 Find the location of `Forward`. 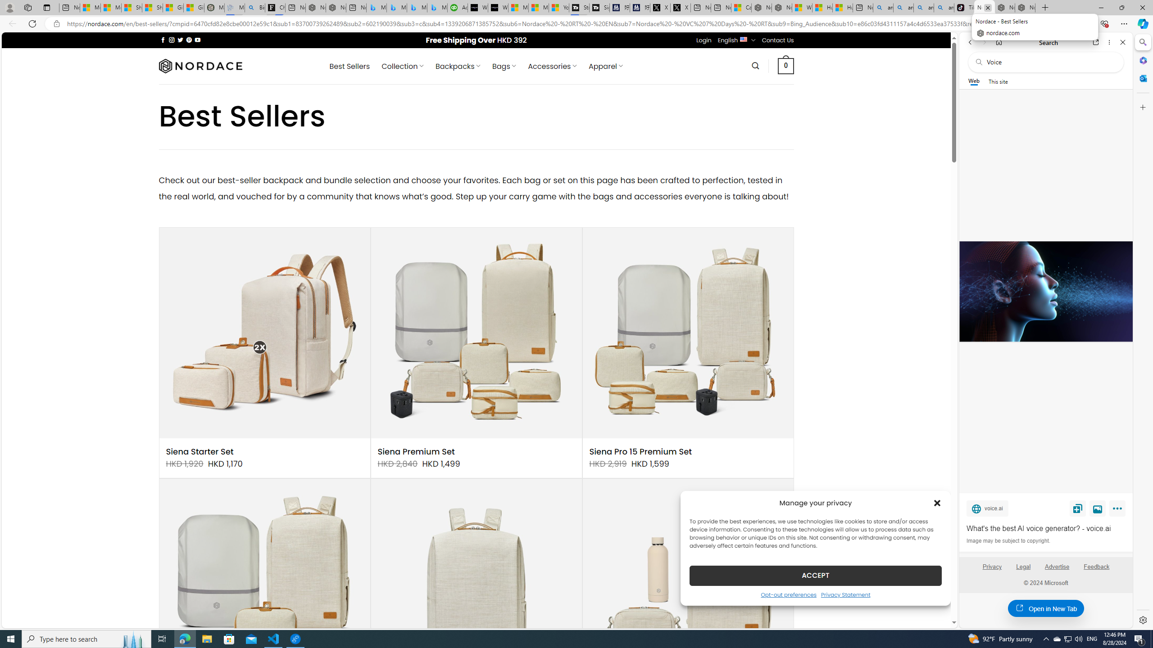

Forward is located at coordinates (984, 42).